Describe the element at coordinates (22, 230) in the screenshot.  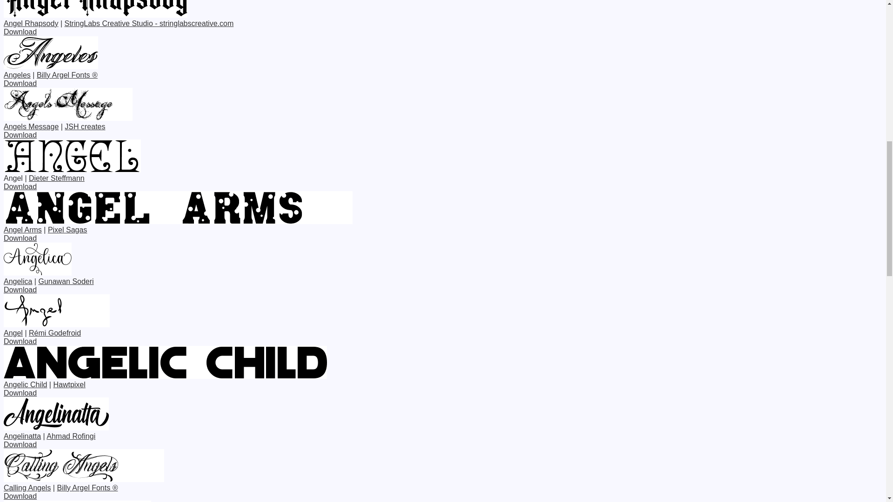
I see `Angel Arms` at that location.